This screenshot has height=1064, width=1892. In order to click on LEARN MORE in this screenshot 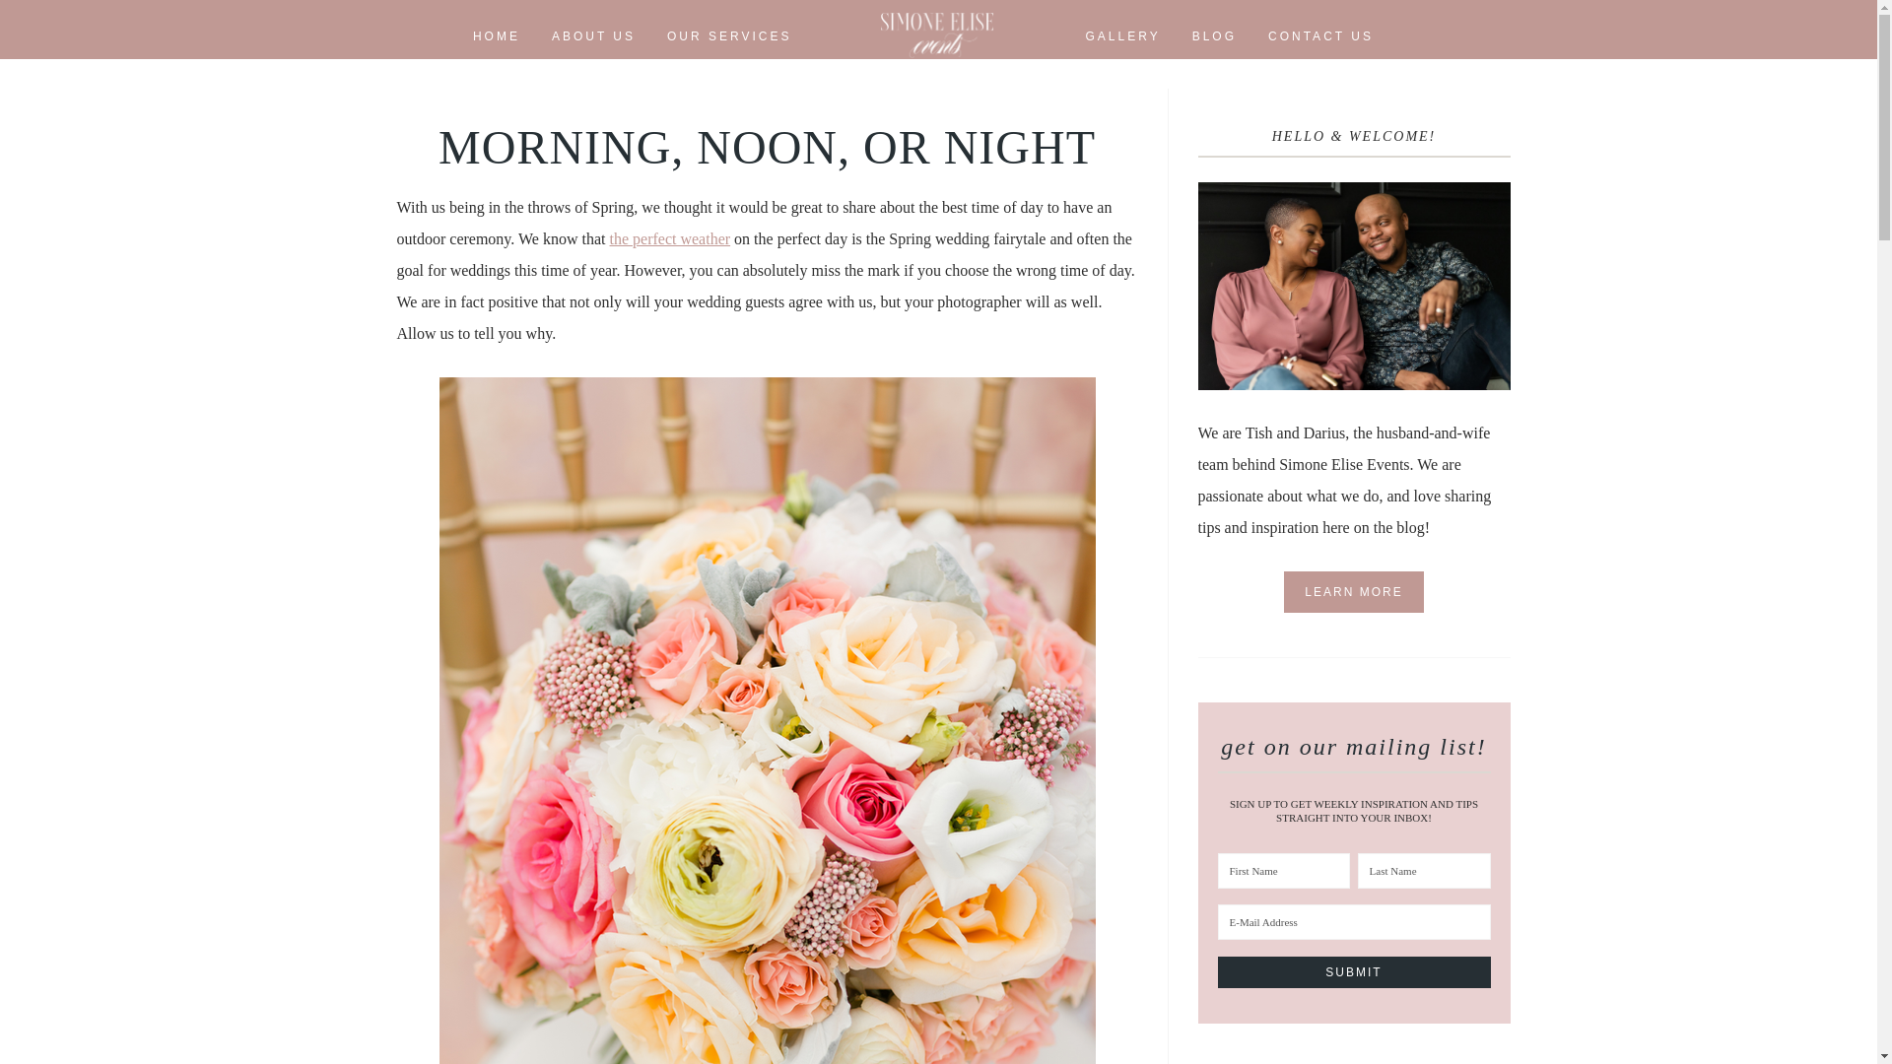, I will do `click(1353, 591)`.